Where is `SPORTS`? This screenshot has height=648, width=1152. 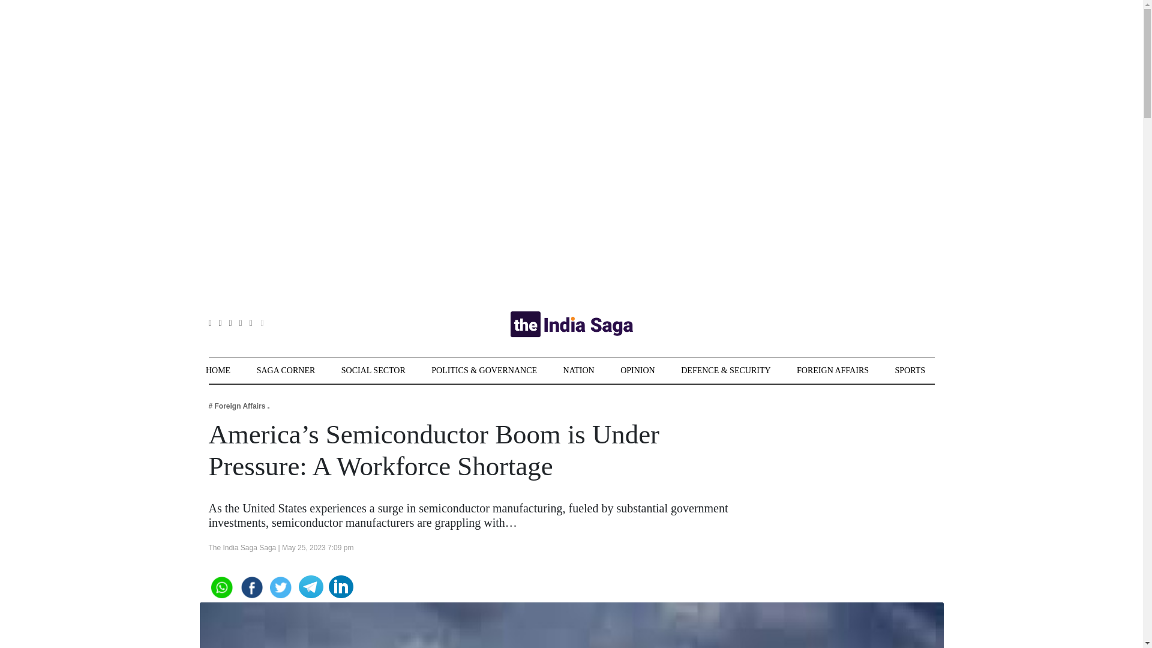
SPORTS is located at coordinates (910, 371).